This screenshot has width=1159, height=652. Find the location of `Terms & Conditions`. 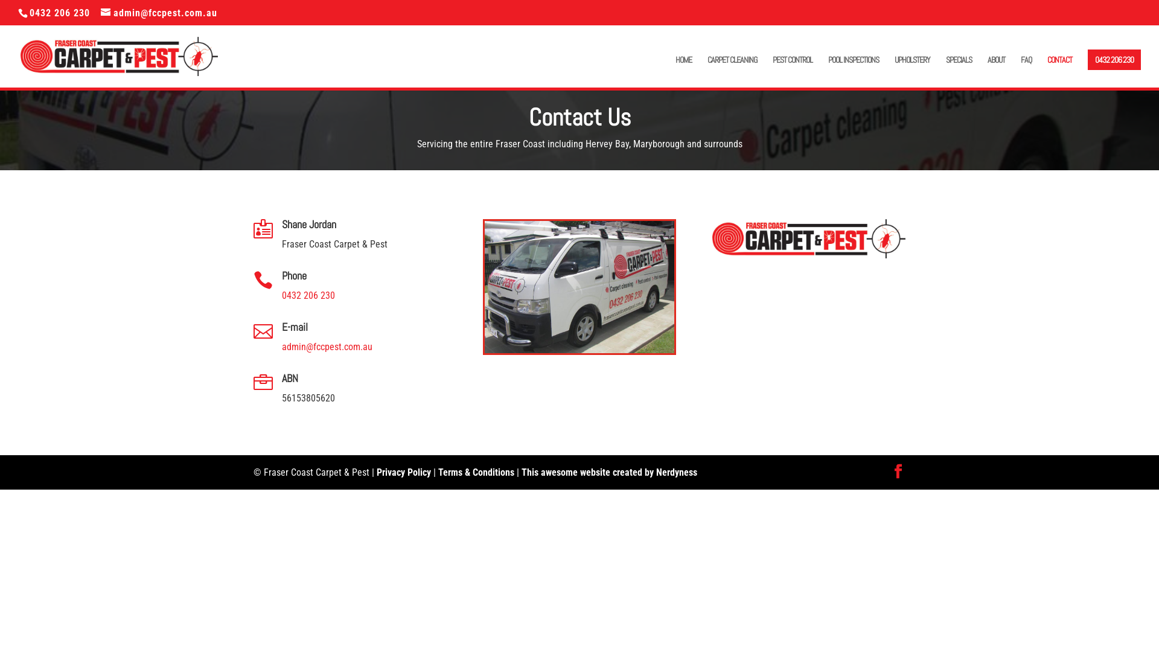

Terms & Conditions is located at coordinates (476, 472).